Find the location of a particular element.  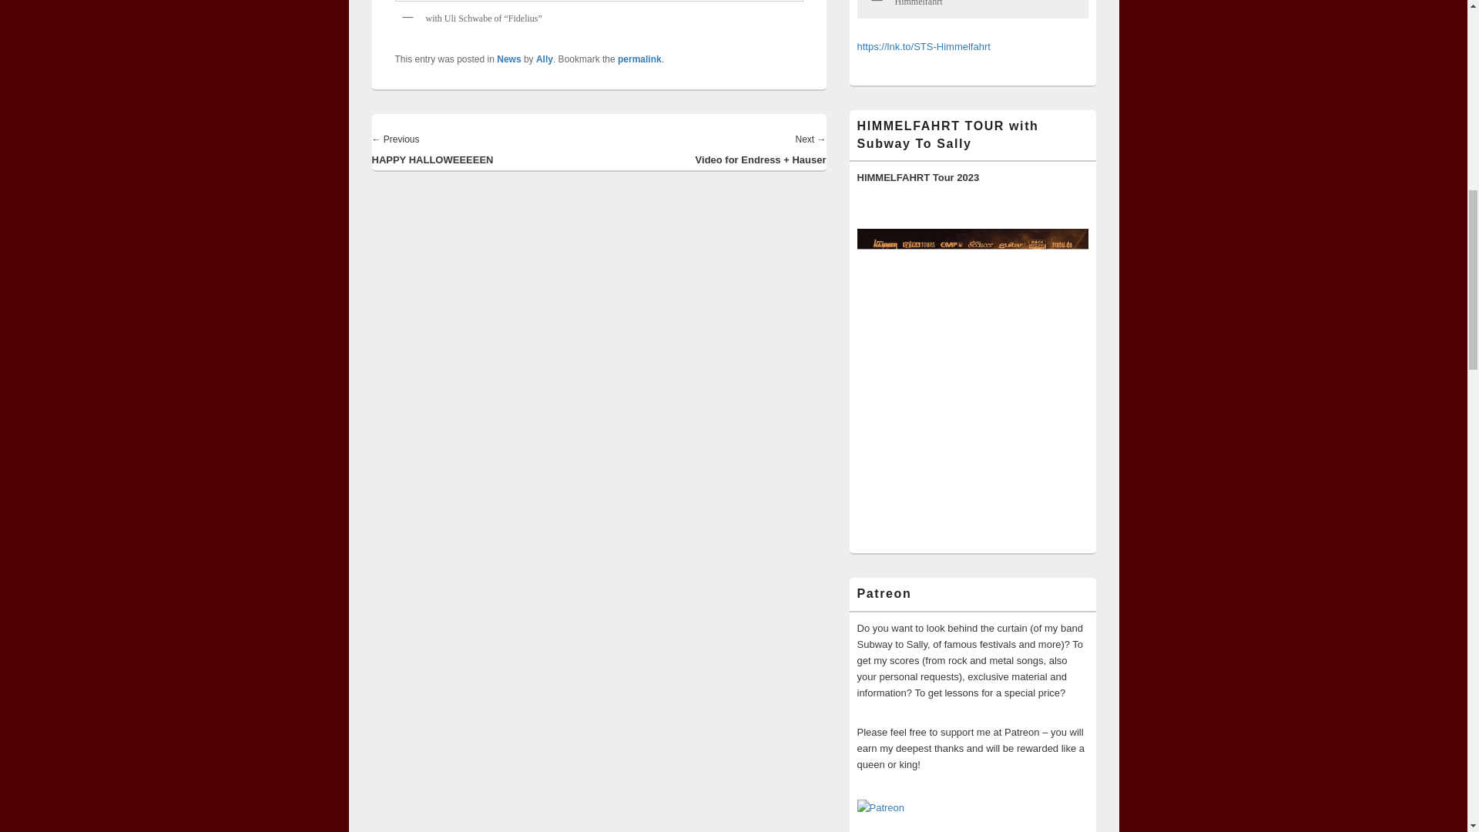

Ally is located at coordinates (544, 59).